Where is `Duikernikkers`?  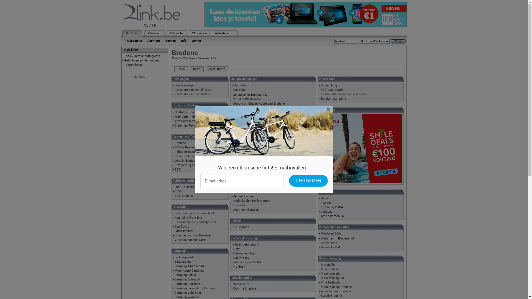
Duikernikkers is located at coordinates (243, 157).